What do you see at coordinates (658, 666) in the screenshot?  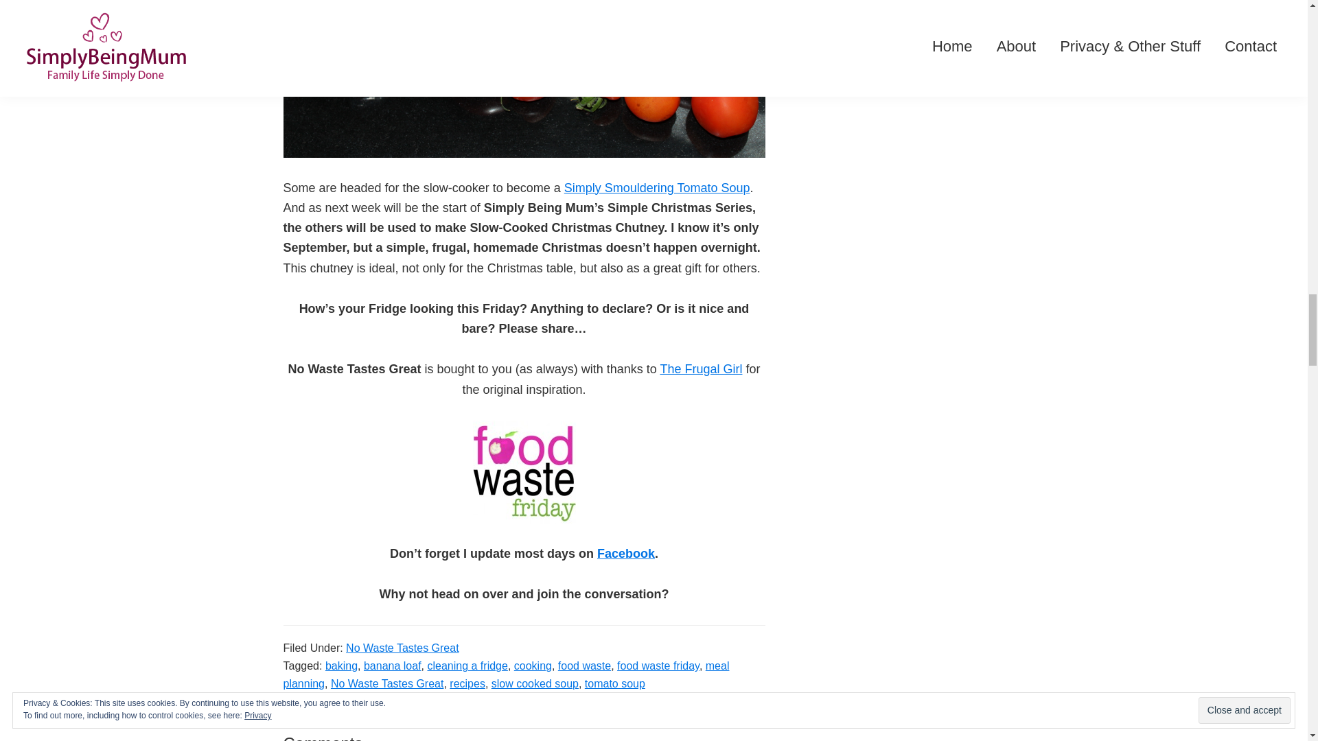 I see `food waste friday` at bounding box center [658, 666].